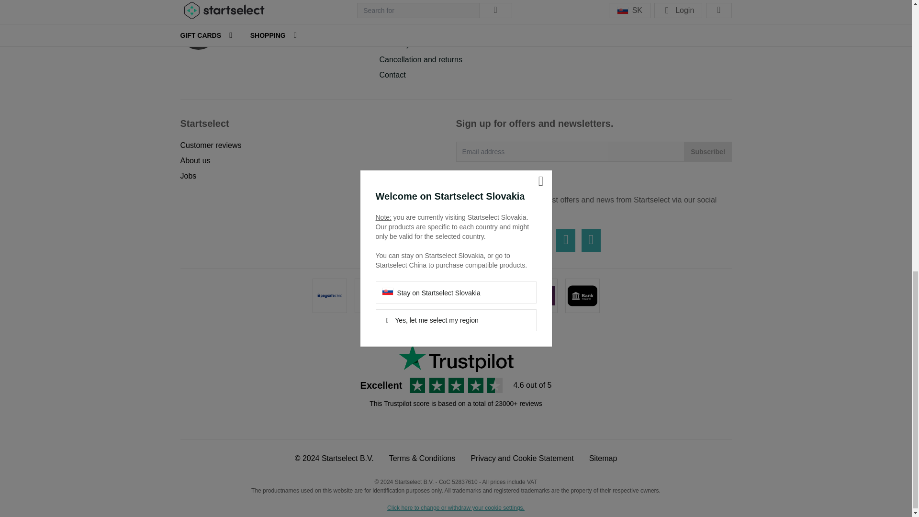  I want to click on Cancellation and returns, so click(420, 59).